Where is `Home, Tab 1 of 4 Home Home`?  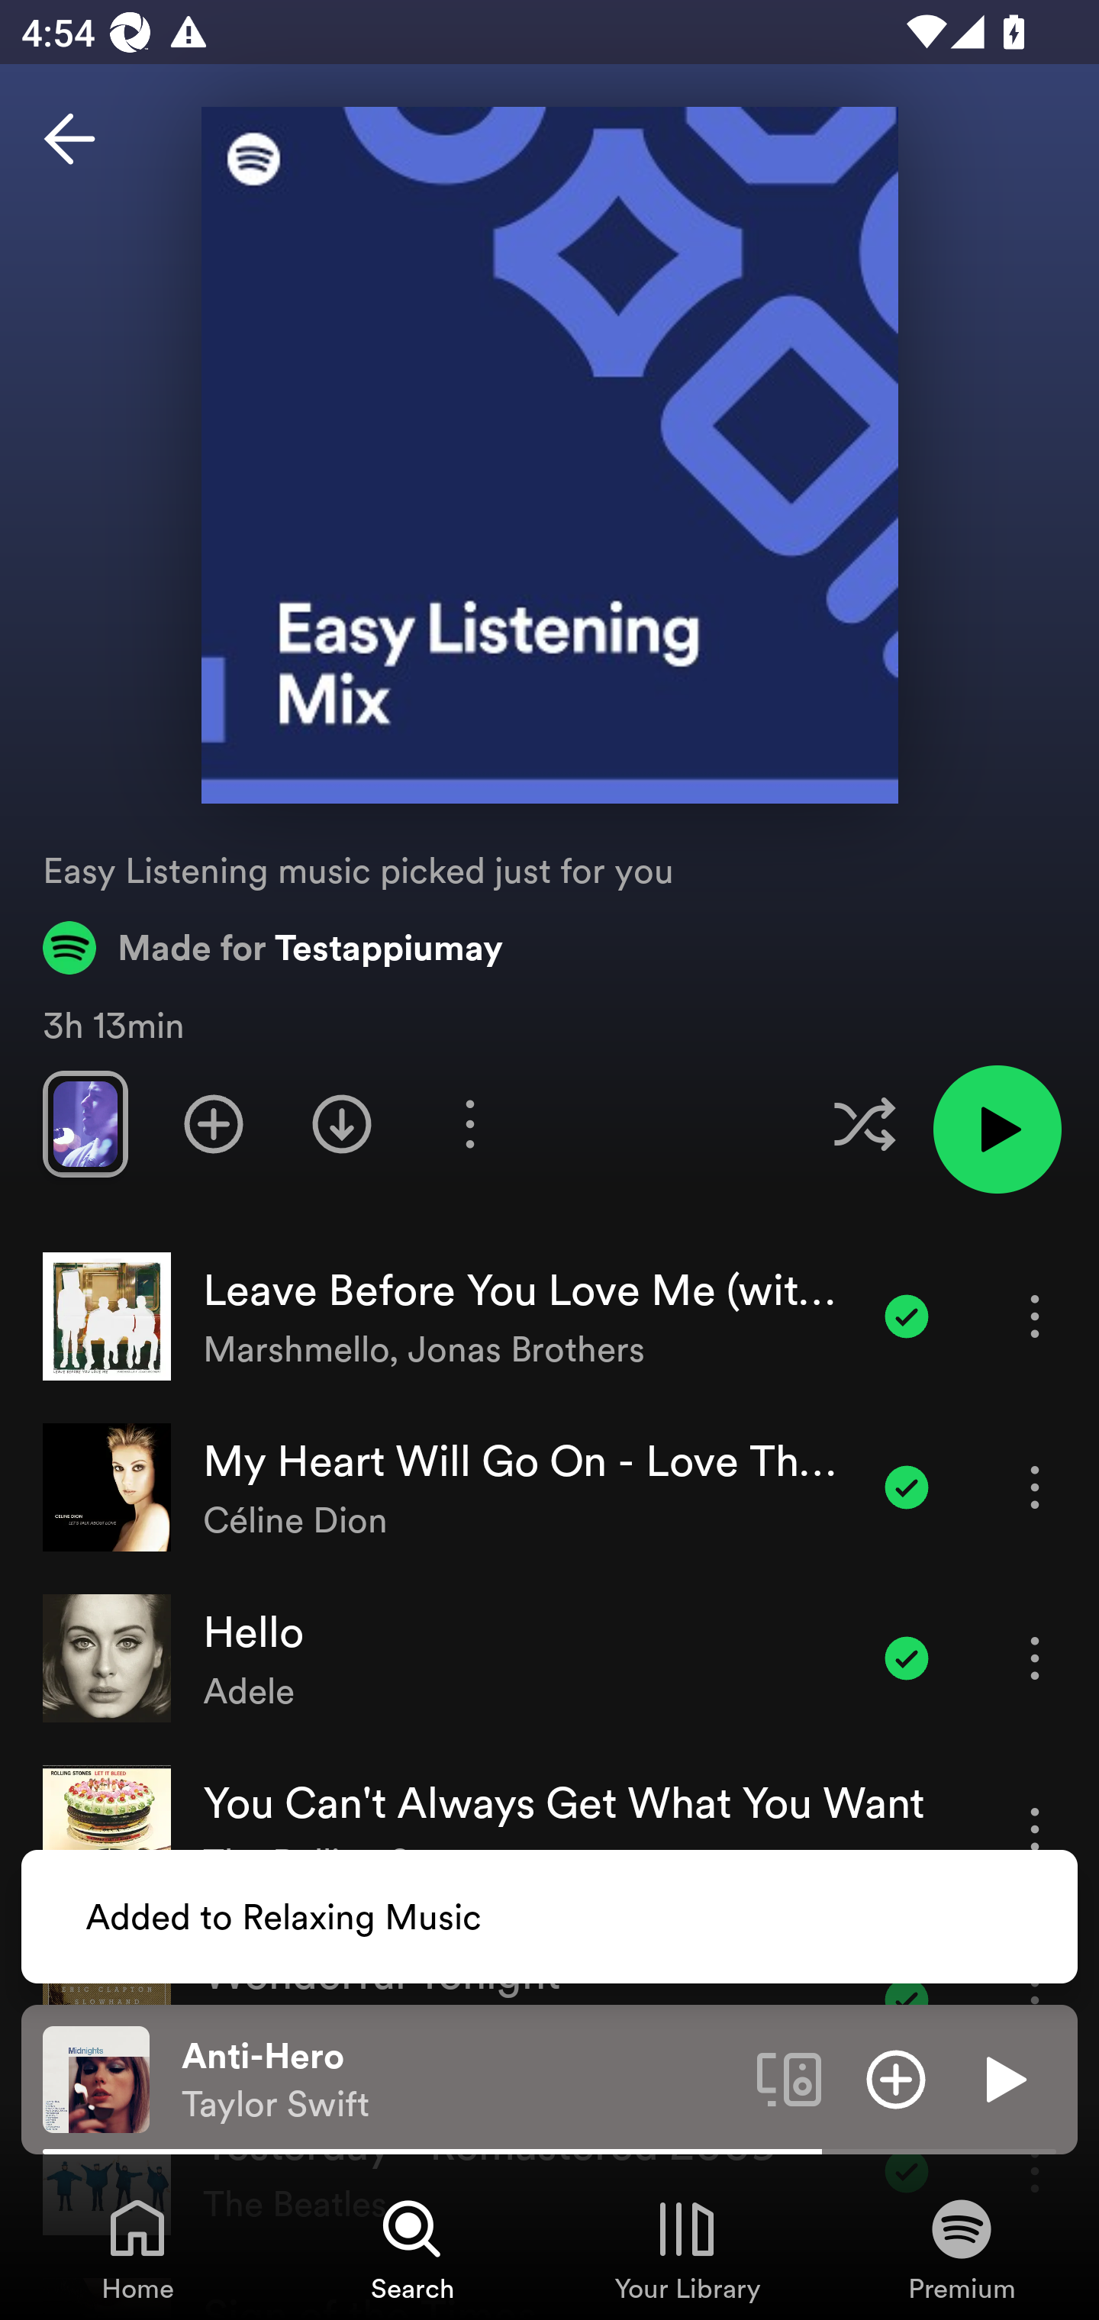 Home, Tab 1 of 4 Home Home is located at coordinates (137, 2248).